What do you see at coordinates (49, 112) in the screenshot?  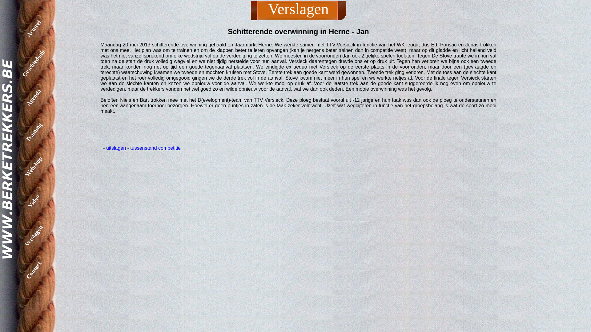 I see `Training` at bounding box center [49, 112].